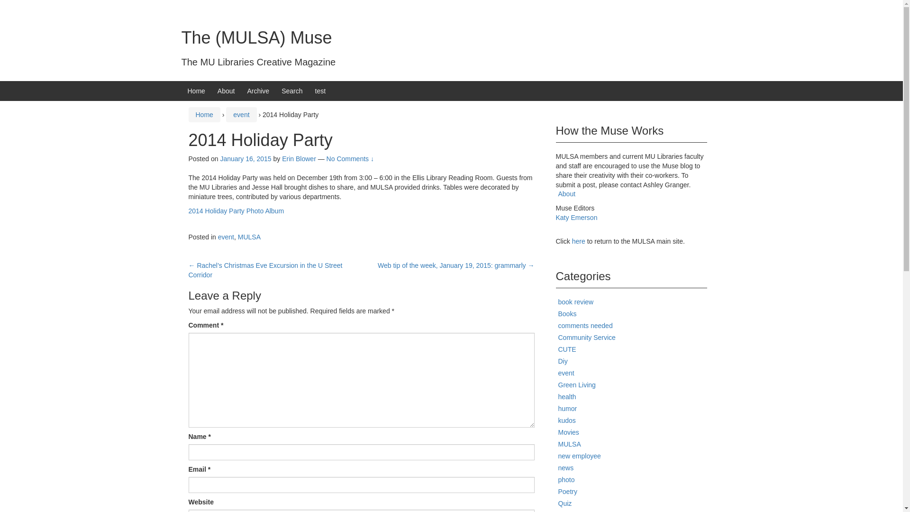 The width and height of the screenshot is (910, 512). Describe the element at coordinates (249, 237) in the screenshot. I see `MULSA` at that location.